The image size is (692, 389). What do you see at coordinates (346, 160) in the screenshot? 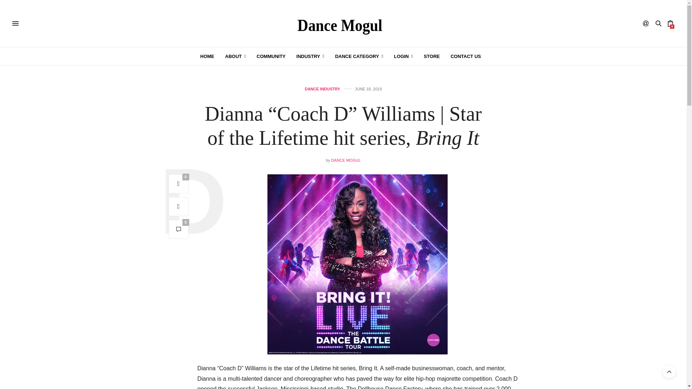
I see `Posts by Dance Mogul` at bounding box center [346, 160].